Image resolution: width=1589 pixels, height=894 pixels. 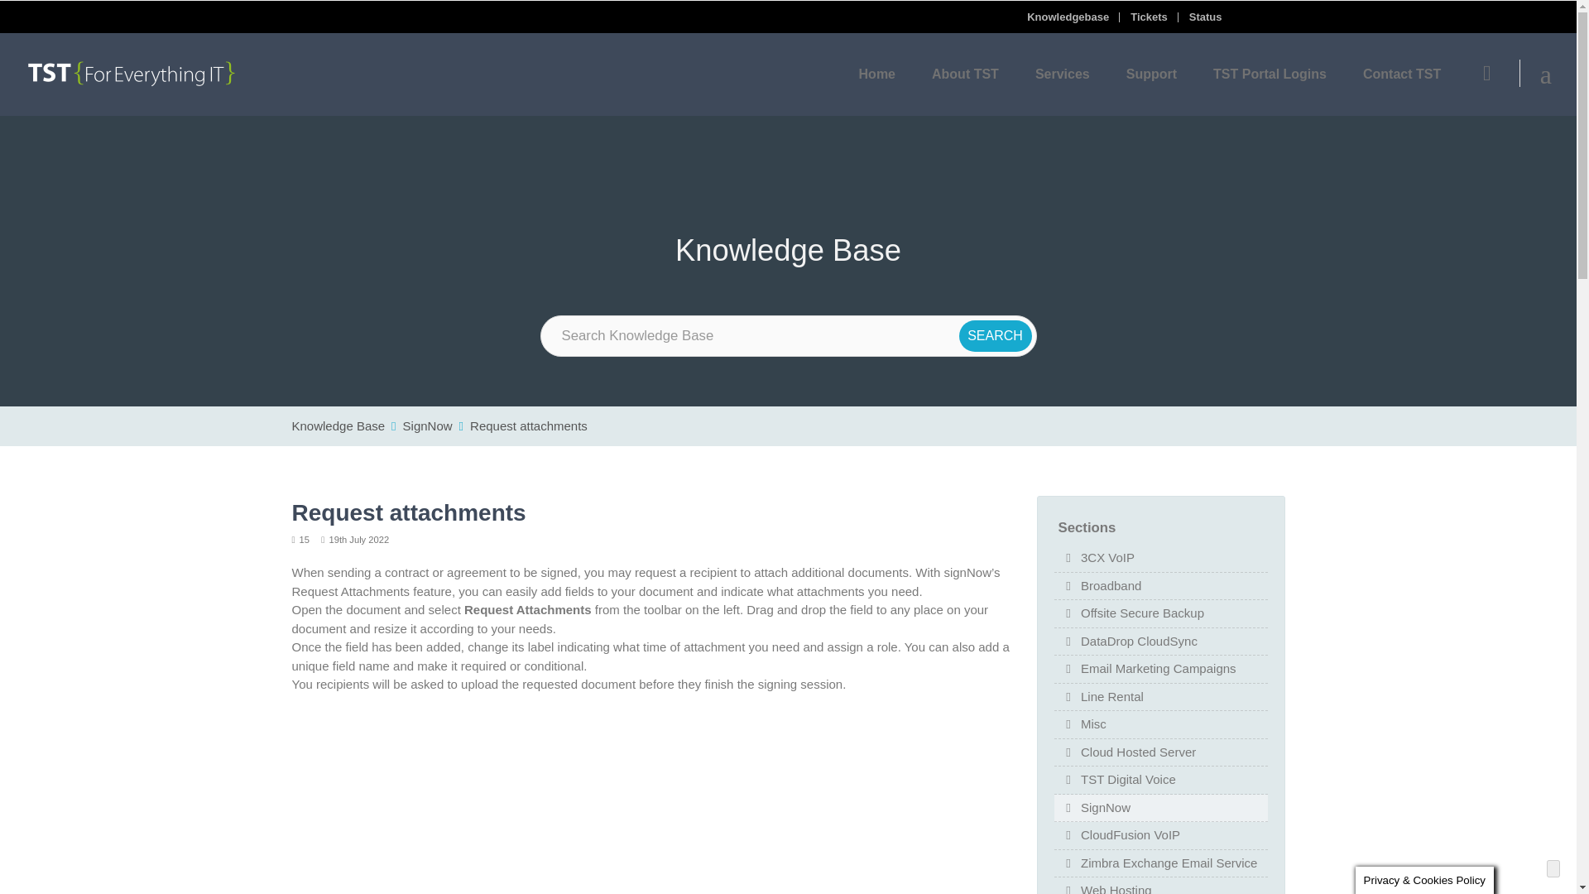 What do you see at coordinates (1270, 74) in the screenshot?
I see `TST Portal Logins` at bounding box center [1270, 74].